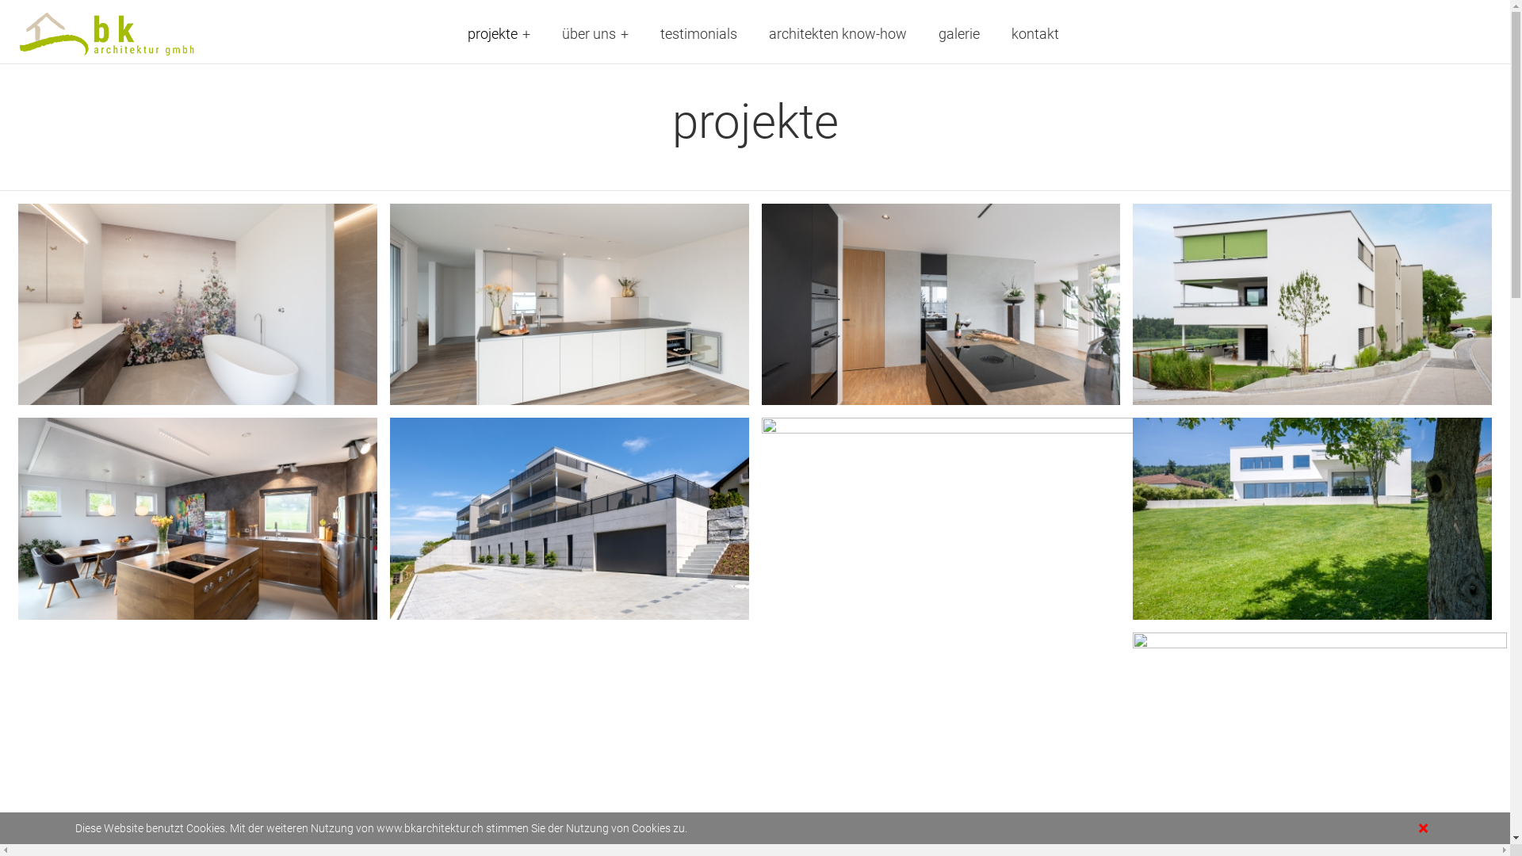 This screenshot has width=1522, height=856. I want to click on anfahrt, so click(691, 829).